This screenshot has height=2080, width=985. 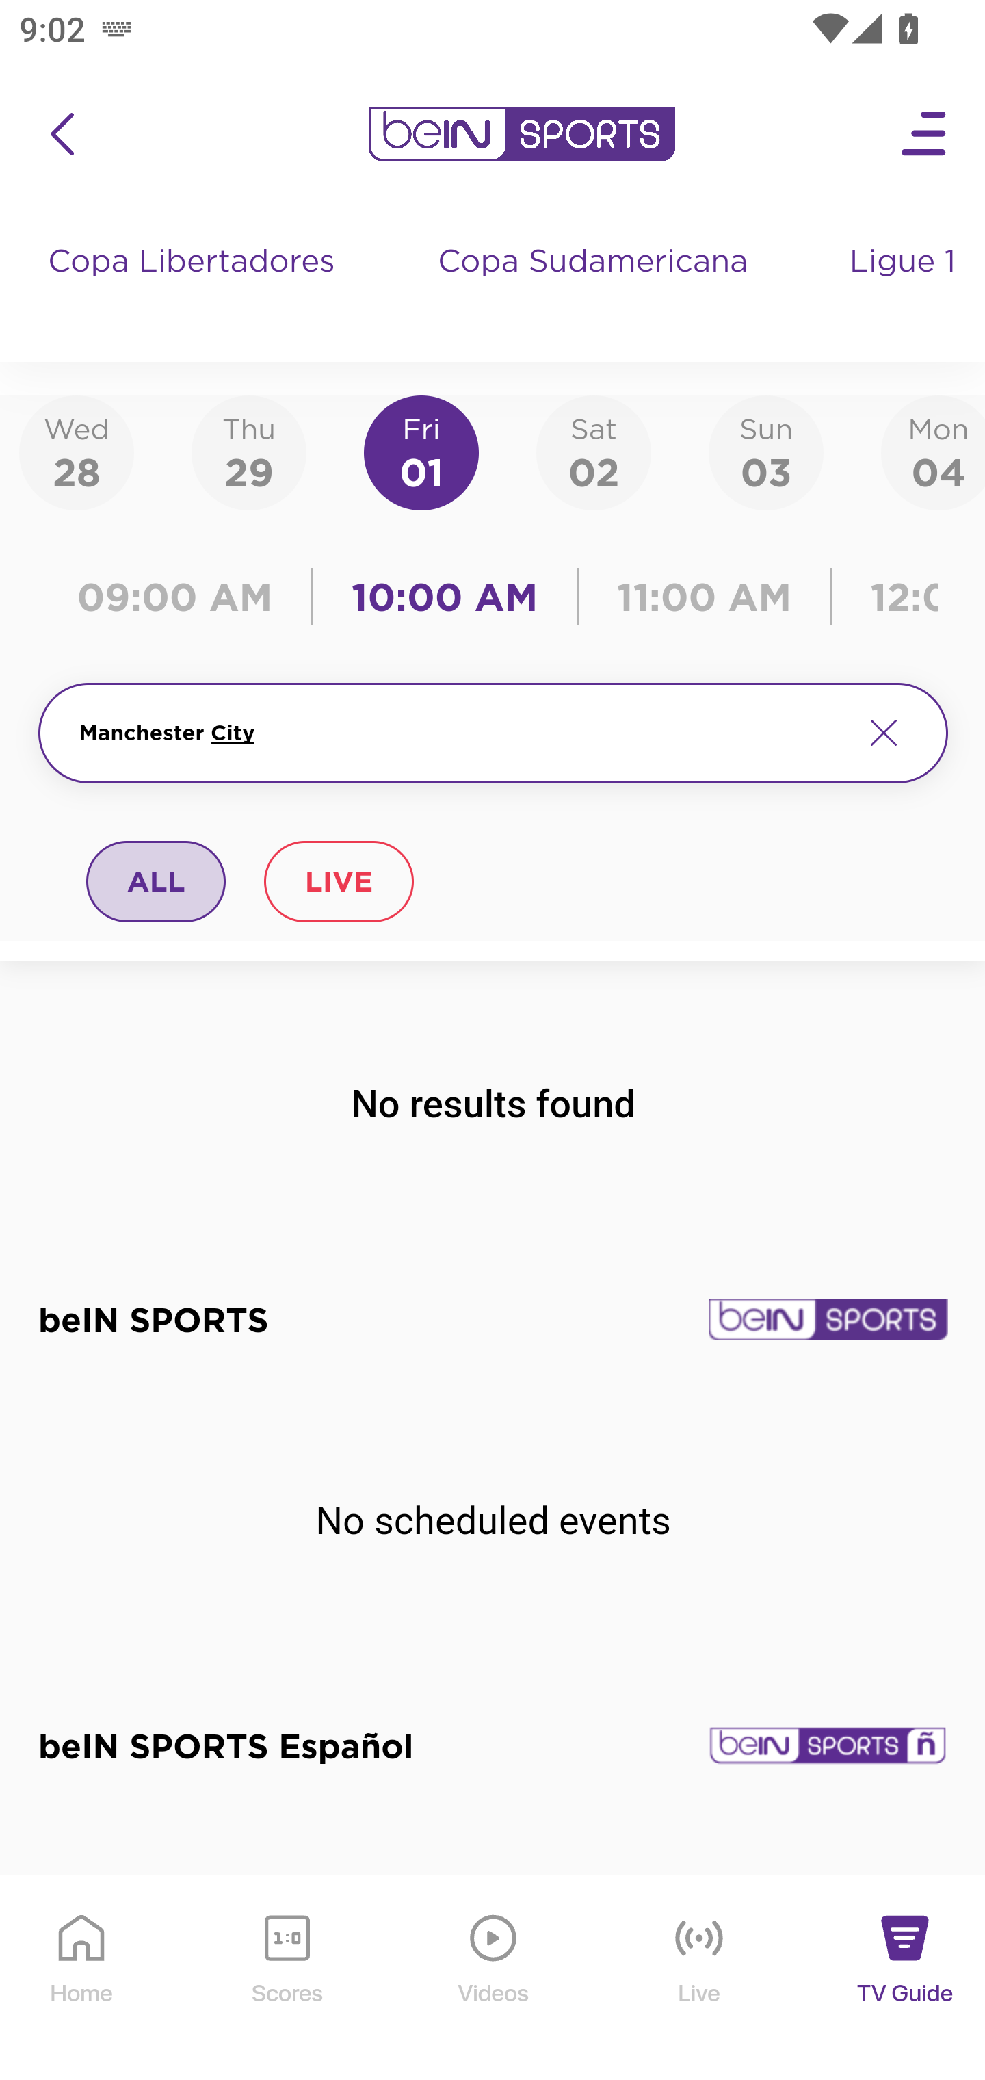 I want to click on Sun03, so click(x=766, y=452).